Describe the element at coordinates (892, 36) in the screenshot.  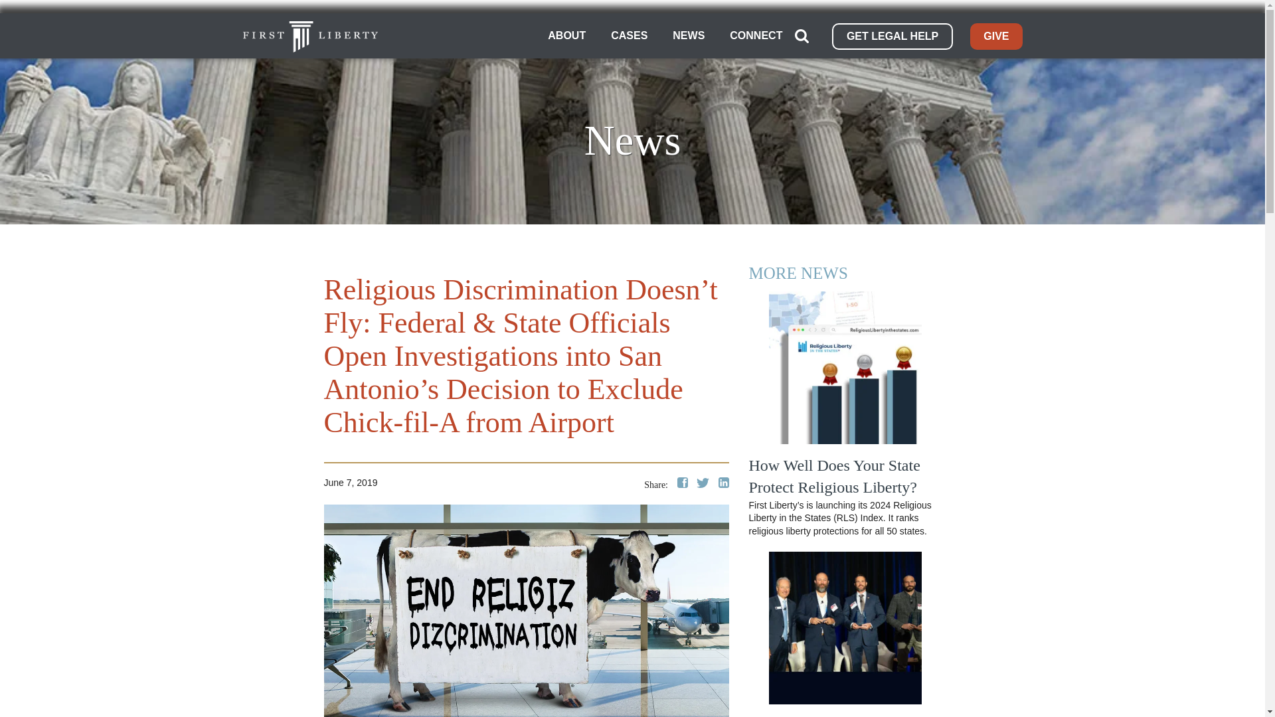
I see `GET LEGAL HELP` at that location.